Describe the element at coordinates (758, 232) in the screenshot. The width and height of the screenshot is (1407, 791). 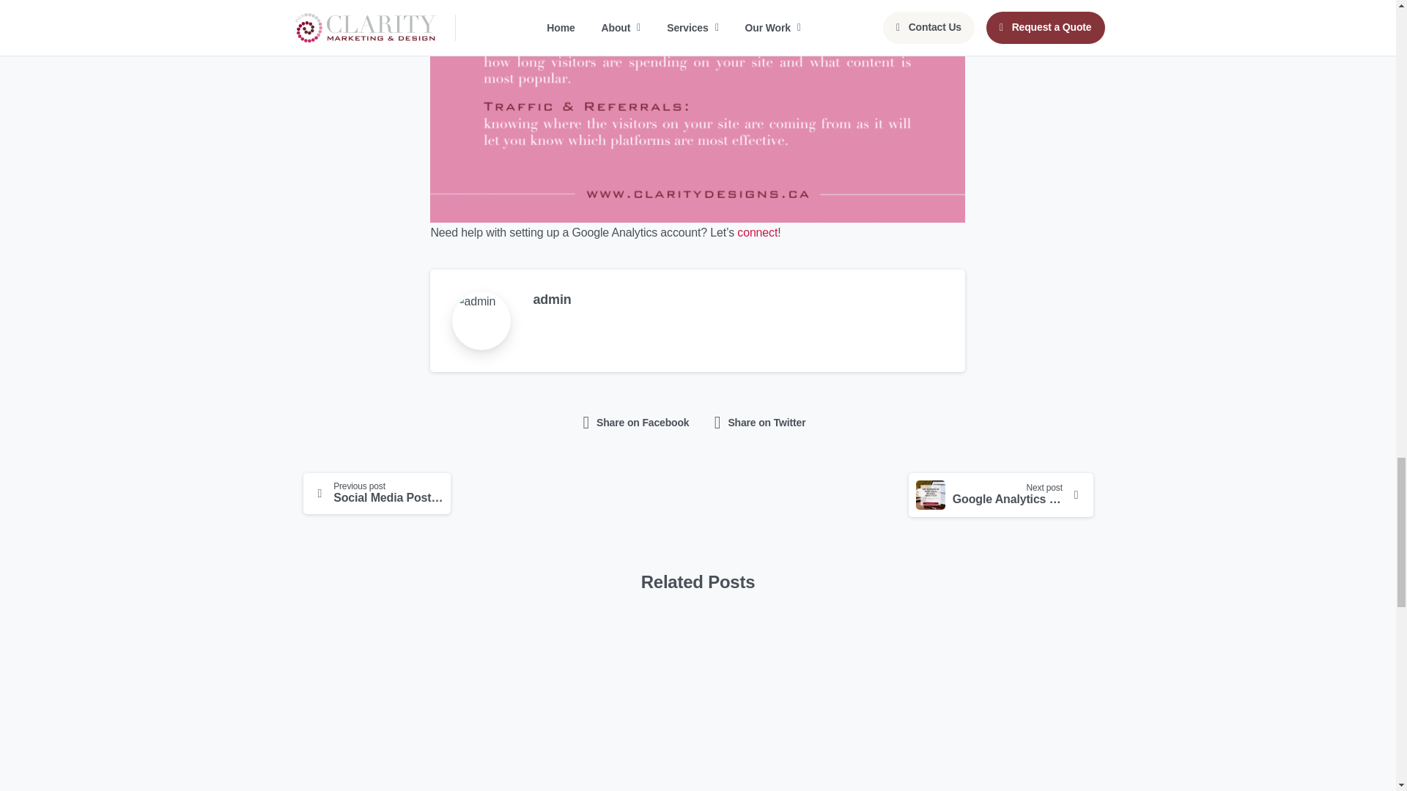
I see `Share on Twitter` at that location.